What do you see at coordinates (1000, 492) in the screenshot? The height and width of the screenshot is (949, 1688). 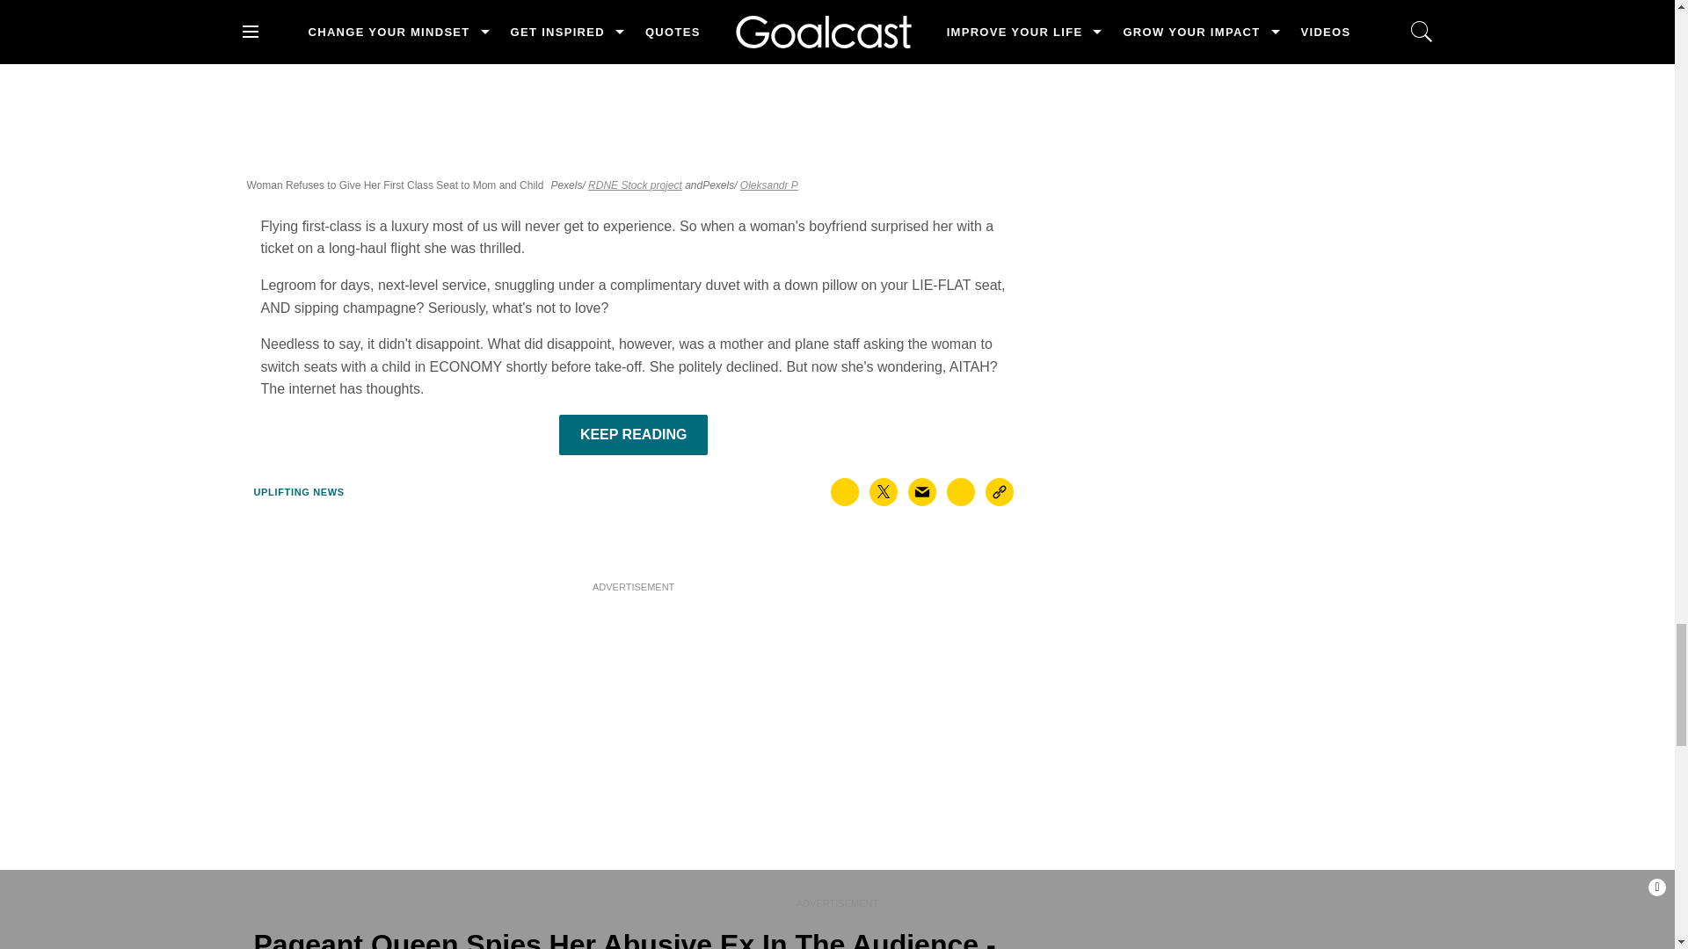 I see `Copy this link to clipboard` at bounding box center [1000, 492].